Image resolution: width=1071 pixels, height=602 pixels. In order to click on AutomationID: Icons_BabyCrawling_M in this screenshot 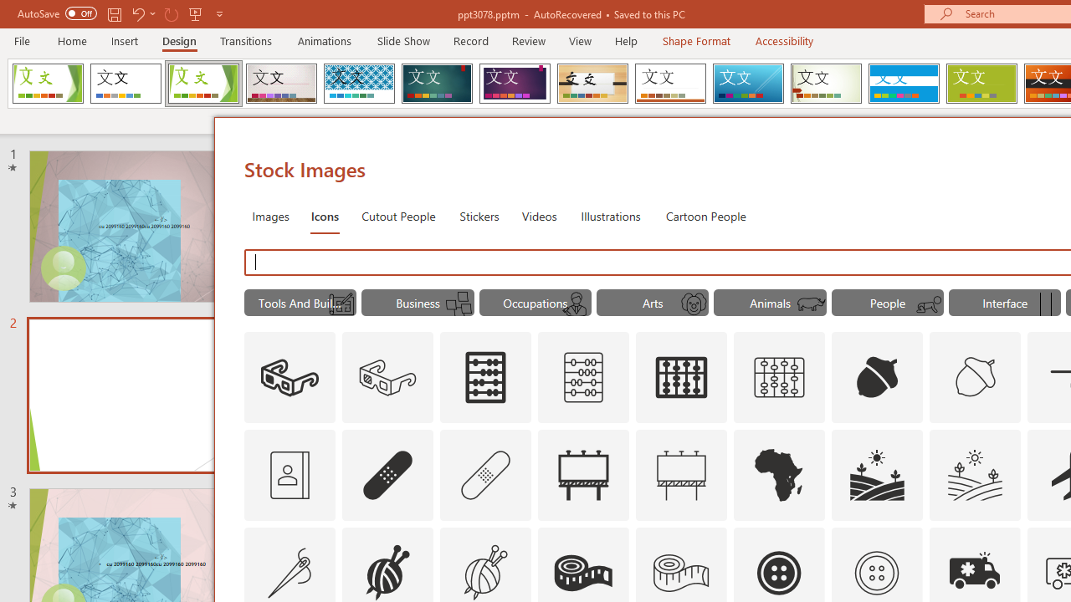, I will do `click(928, 304)`.